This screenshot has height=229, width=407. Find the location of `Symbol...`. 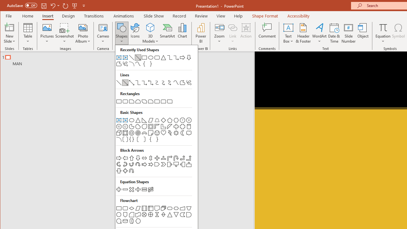

Symbol... is located at coordinates (399, 33).